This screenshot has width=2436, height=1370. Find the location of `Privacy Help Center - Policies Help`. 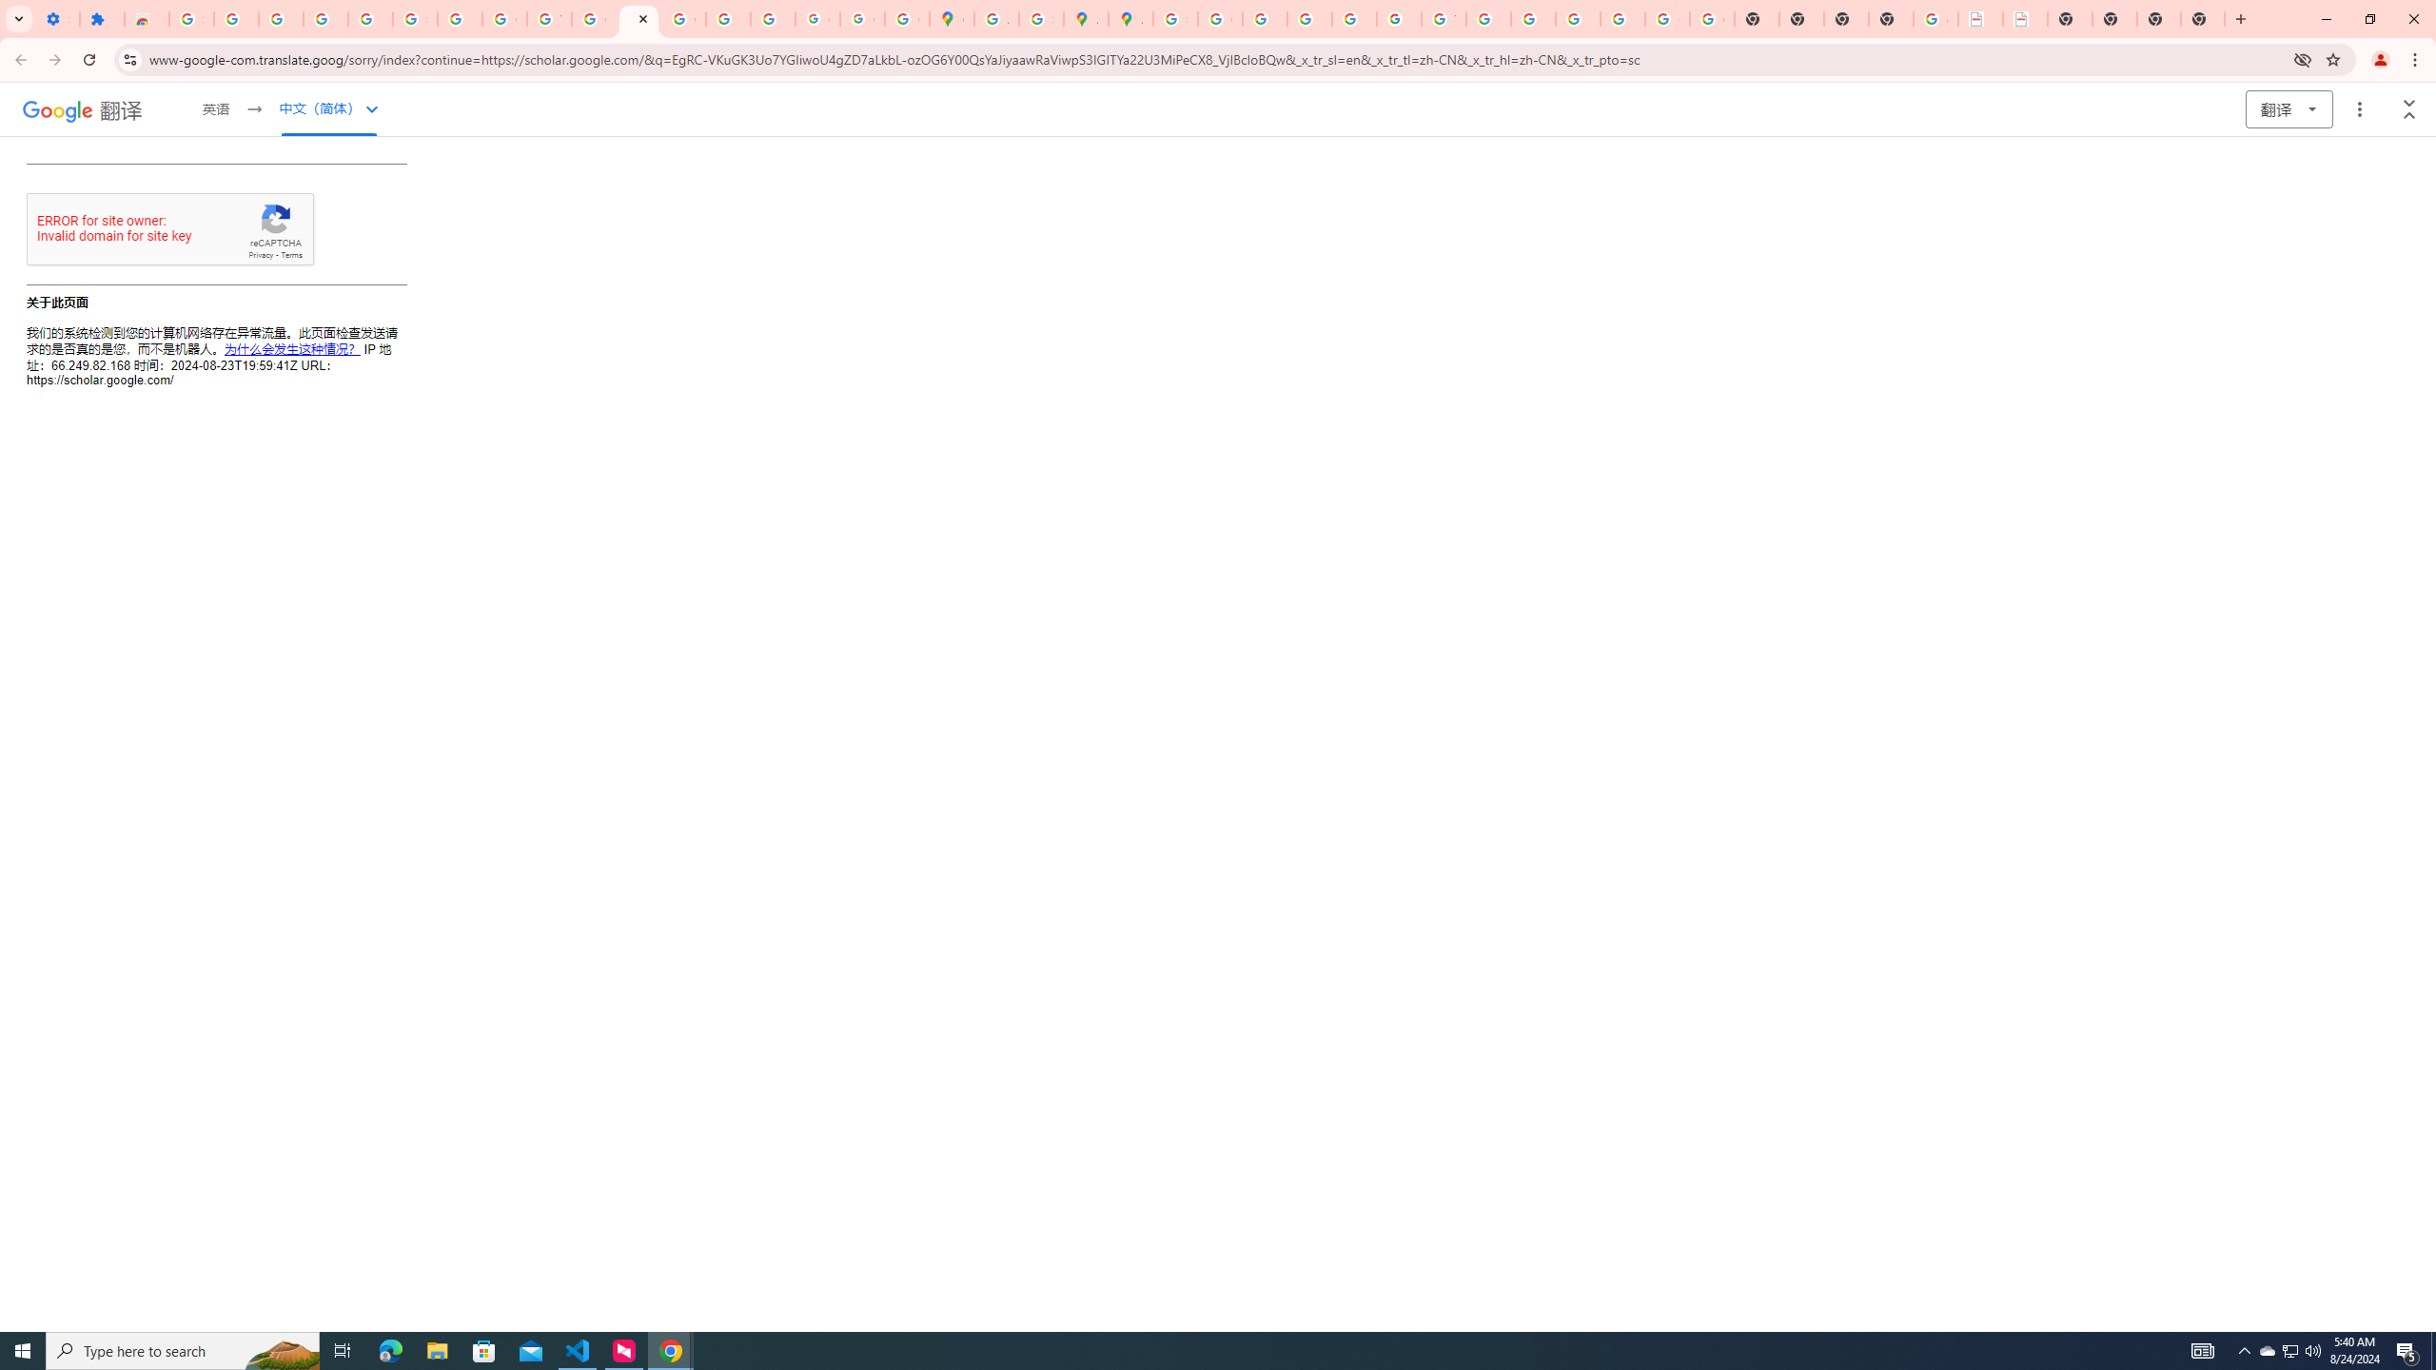

Privacy Help Center - Policies Help is located at coordinates (1265, 19).